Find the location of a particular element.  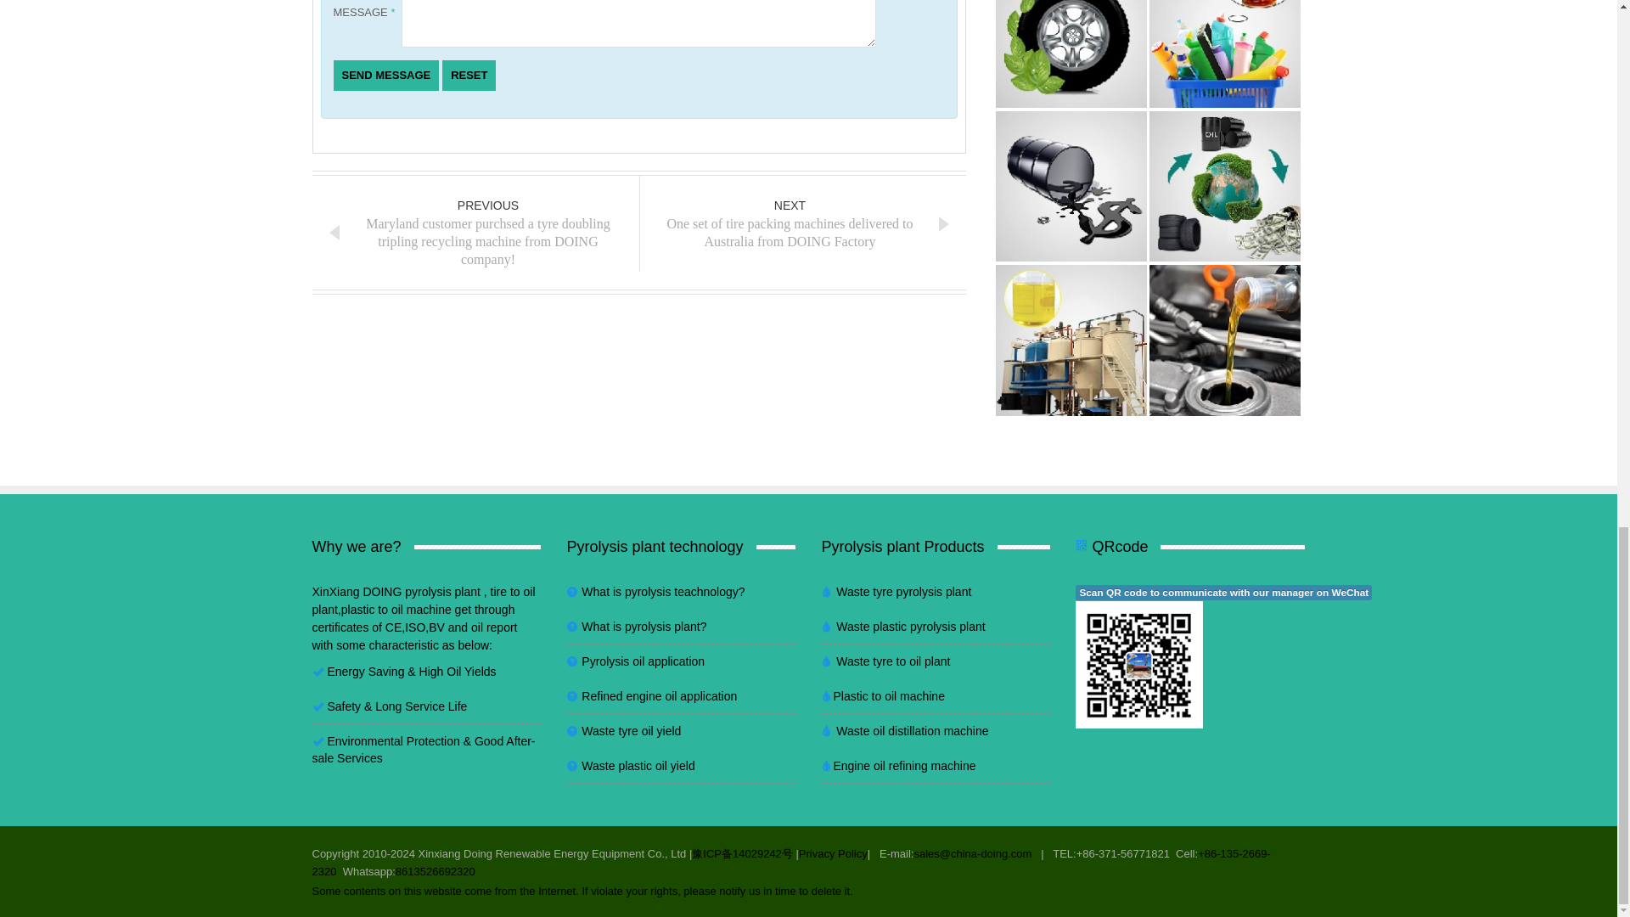

Waste oil distillation plant is located at coordinates (1072, 340).